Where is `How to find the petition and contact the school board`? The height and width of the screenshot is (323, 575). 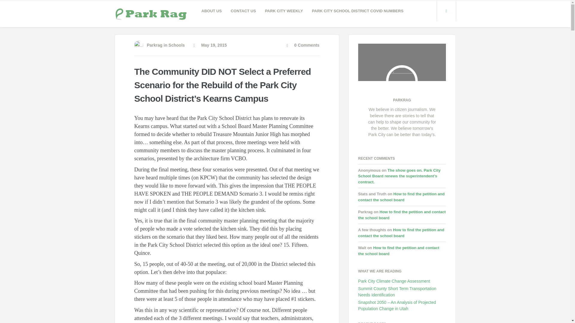
How to find the petition and contact the school board is located at coordinates (399, 251).